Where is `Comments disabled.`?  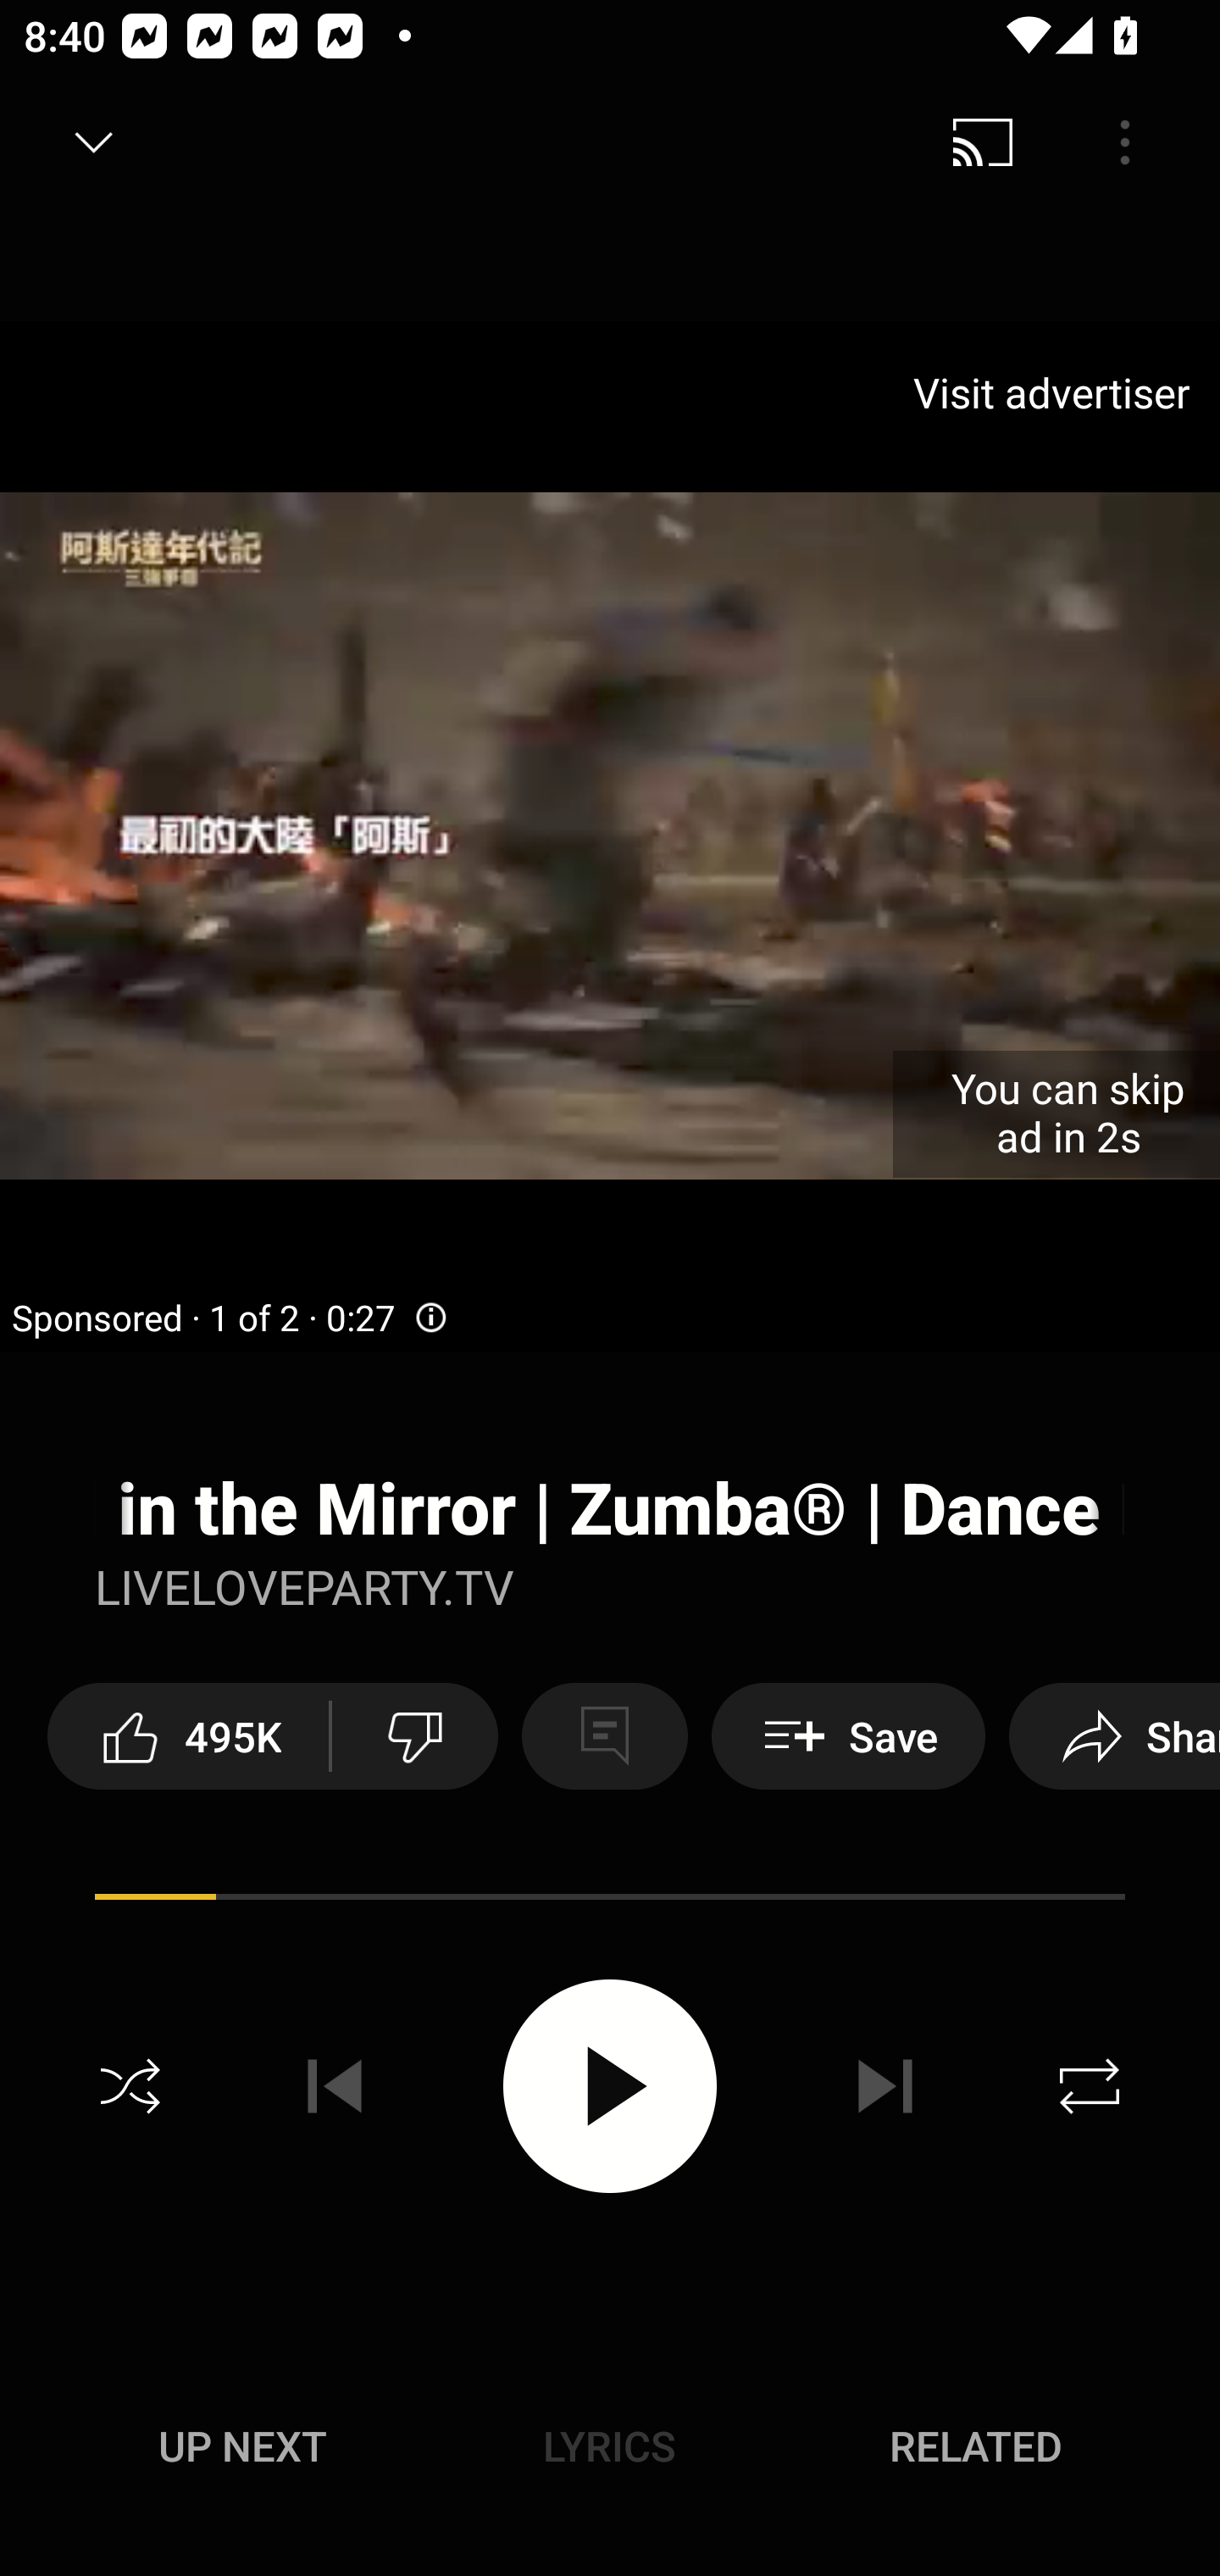 Comments disabled. is located at coordinates (605, 1735).